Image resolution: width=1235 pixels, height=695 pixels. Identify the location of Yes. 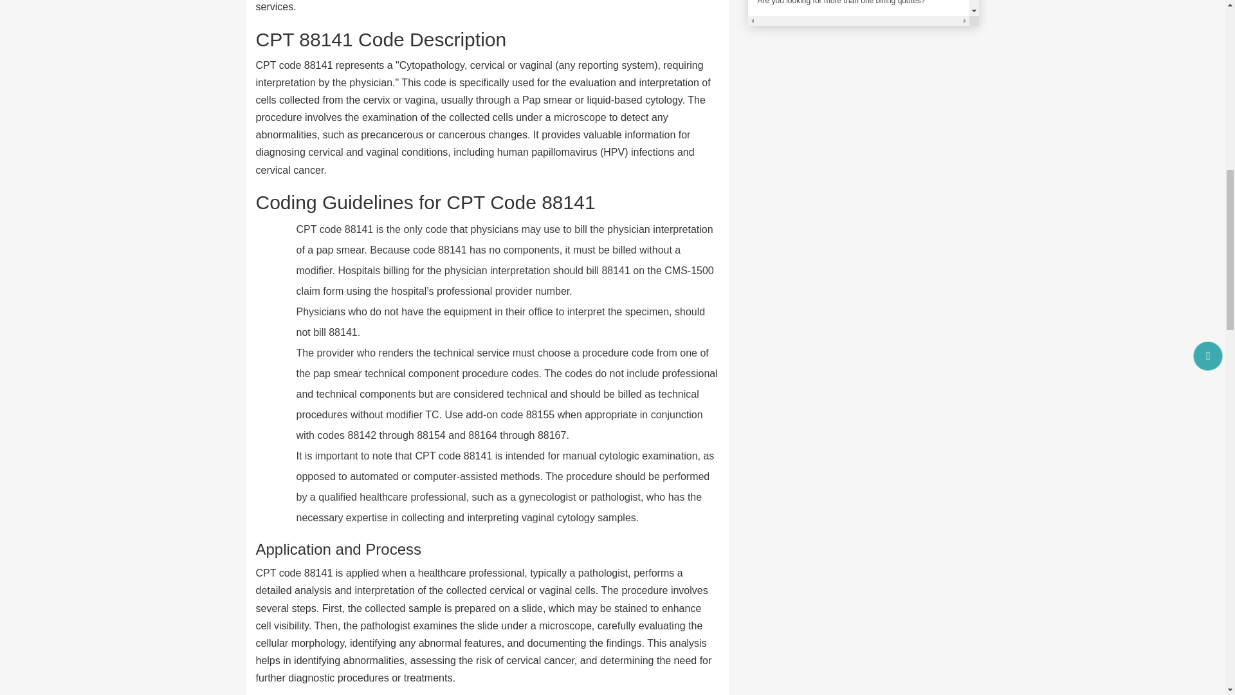
(765, 21).